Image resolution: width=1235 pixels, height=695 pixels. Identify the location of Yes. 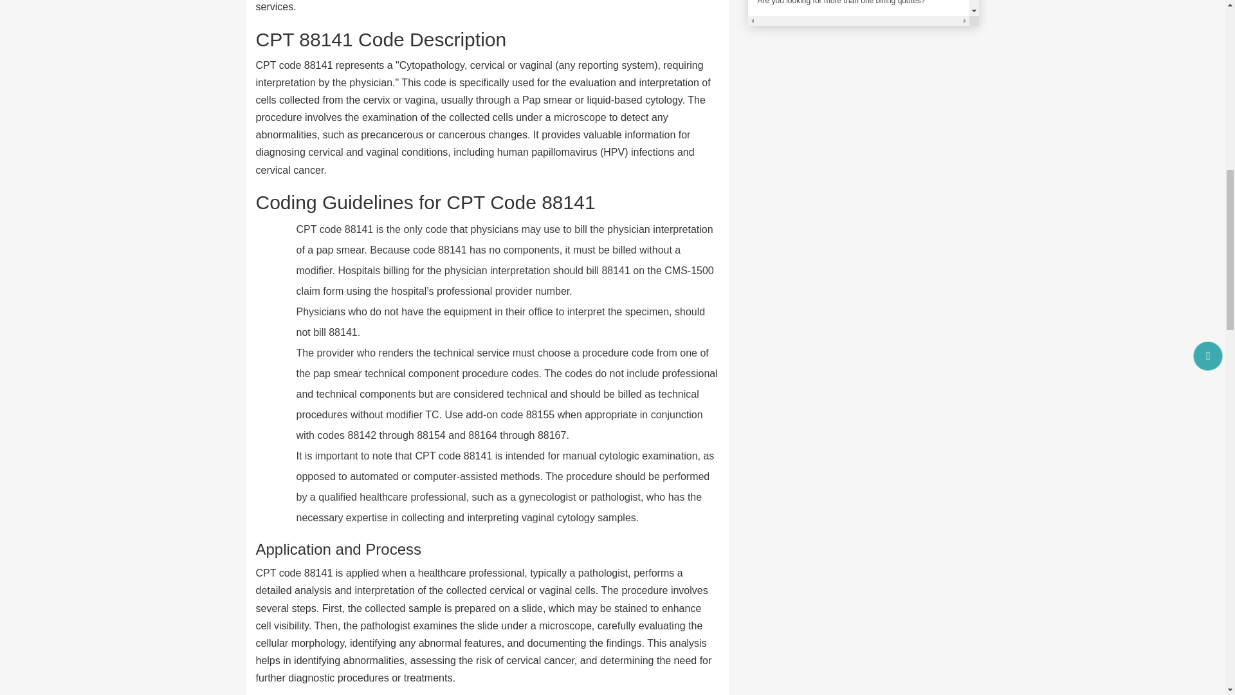
(765, 21).